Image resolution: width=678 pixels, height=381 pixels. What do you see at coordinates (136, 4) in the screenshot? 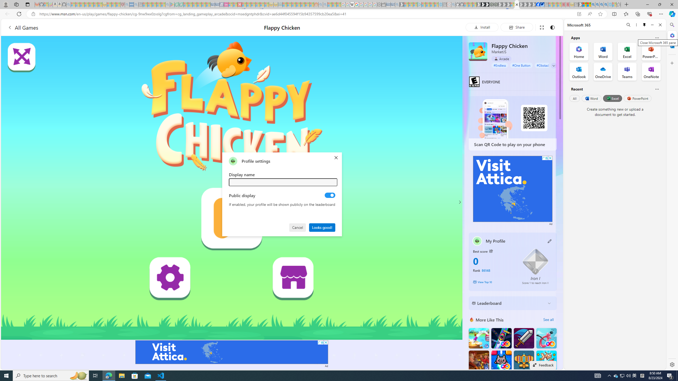
I see `utah sues federal government - Search - Sleeping` at bounding box center [136, 4].